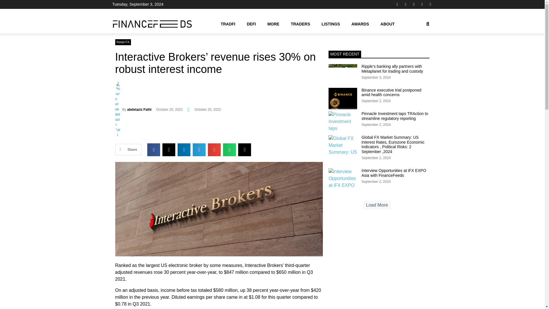  I want to click on TRADERS, so click(300, 24).